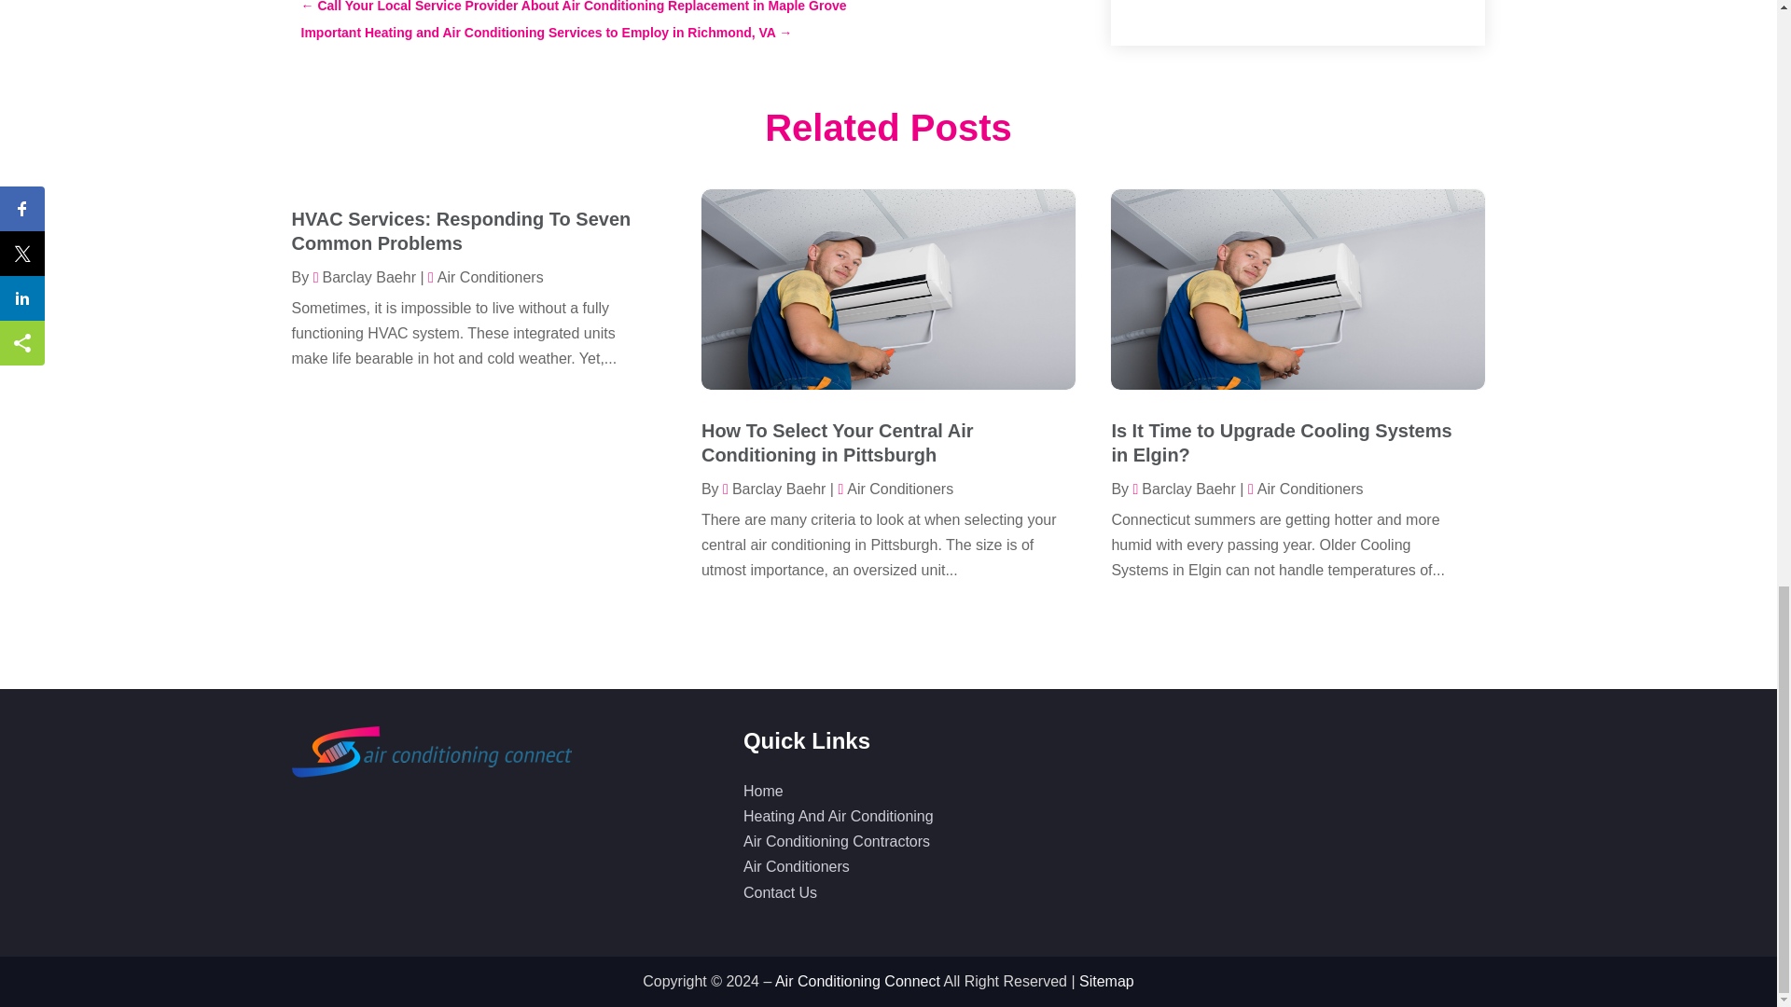 The image size is (1791, 1007). Describe the element at coordinates (364, 277) in the screenshot. I see `Posts by Barclay Baehr` at that location.